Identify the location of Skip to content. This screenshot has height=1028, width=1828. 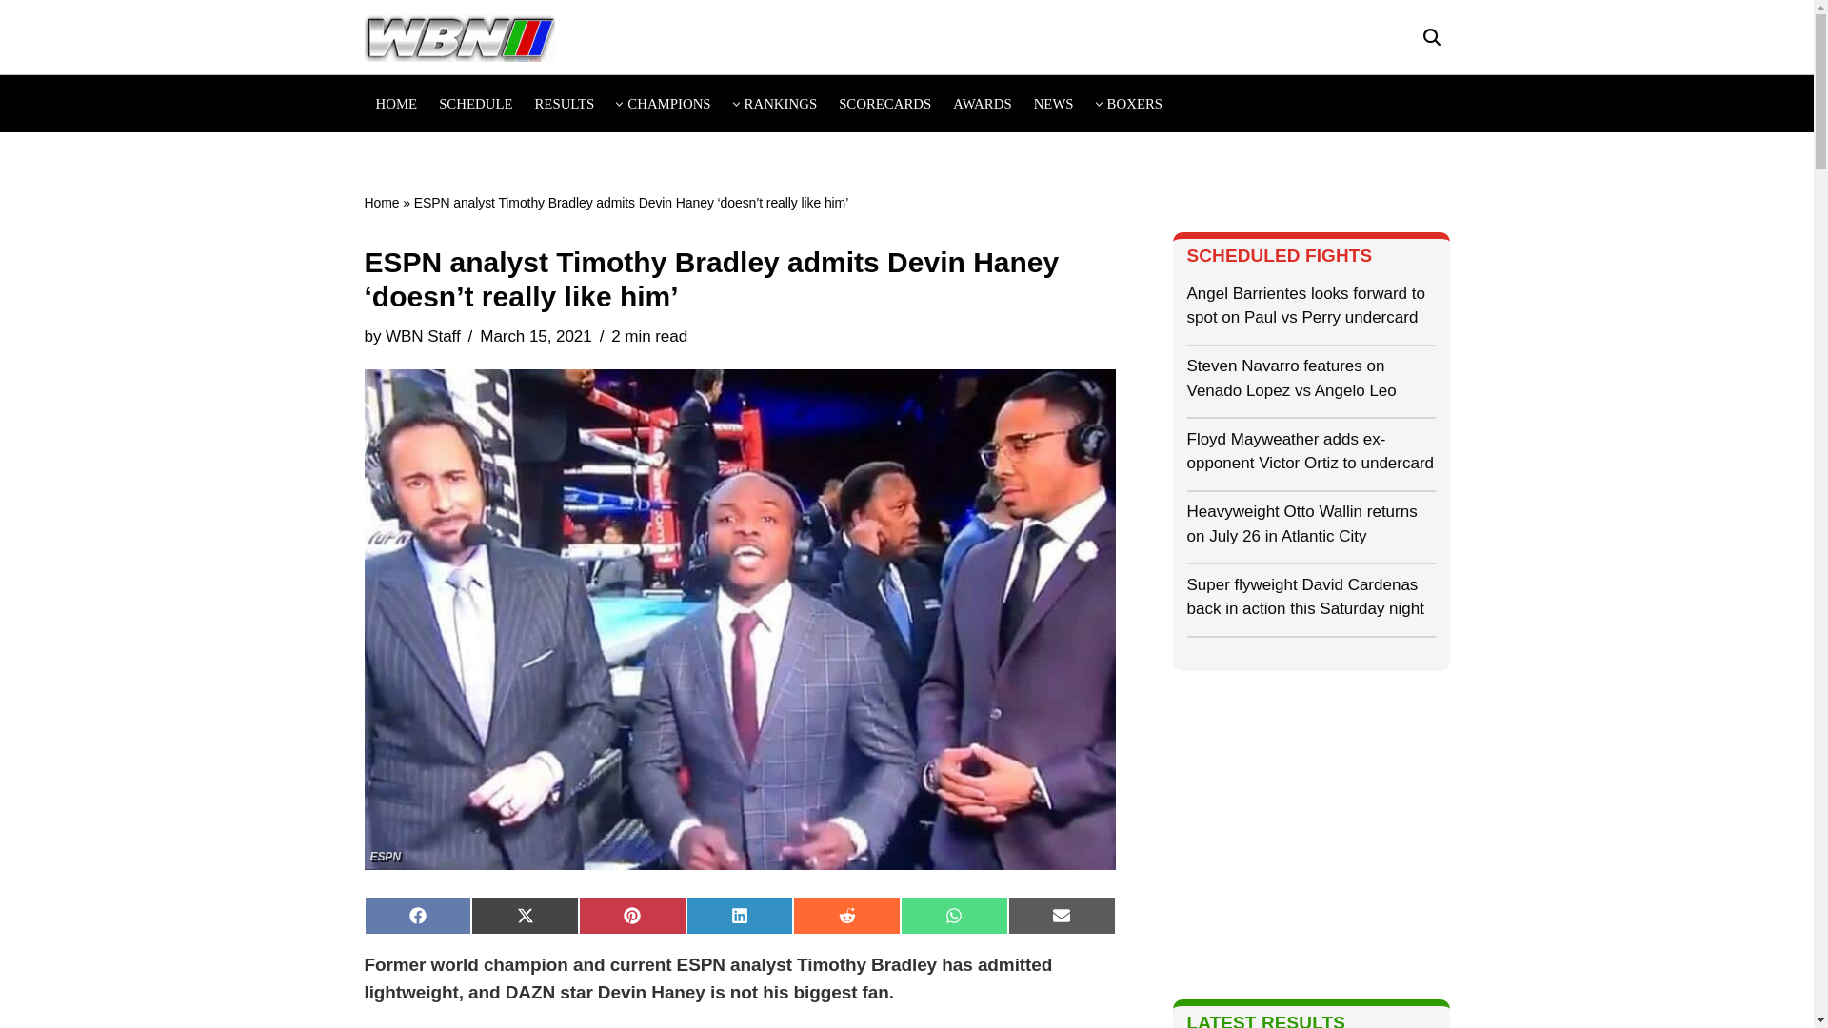
(14, 40).